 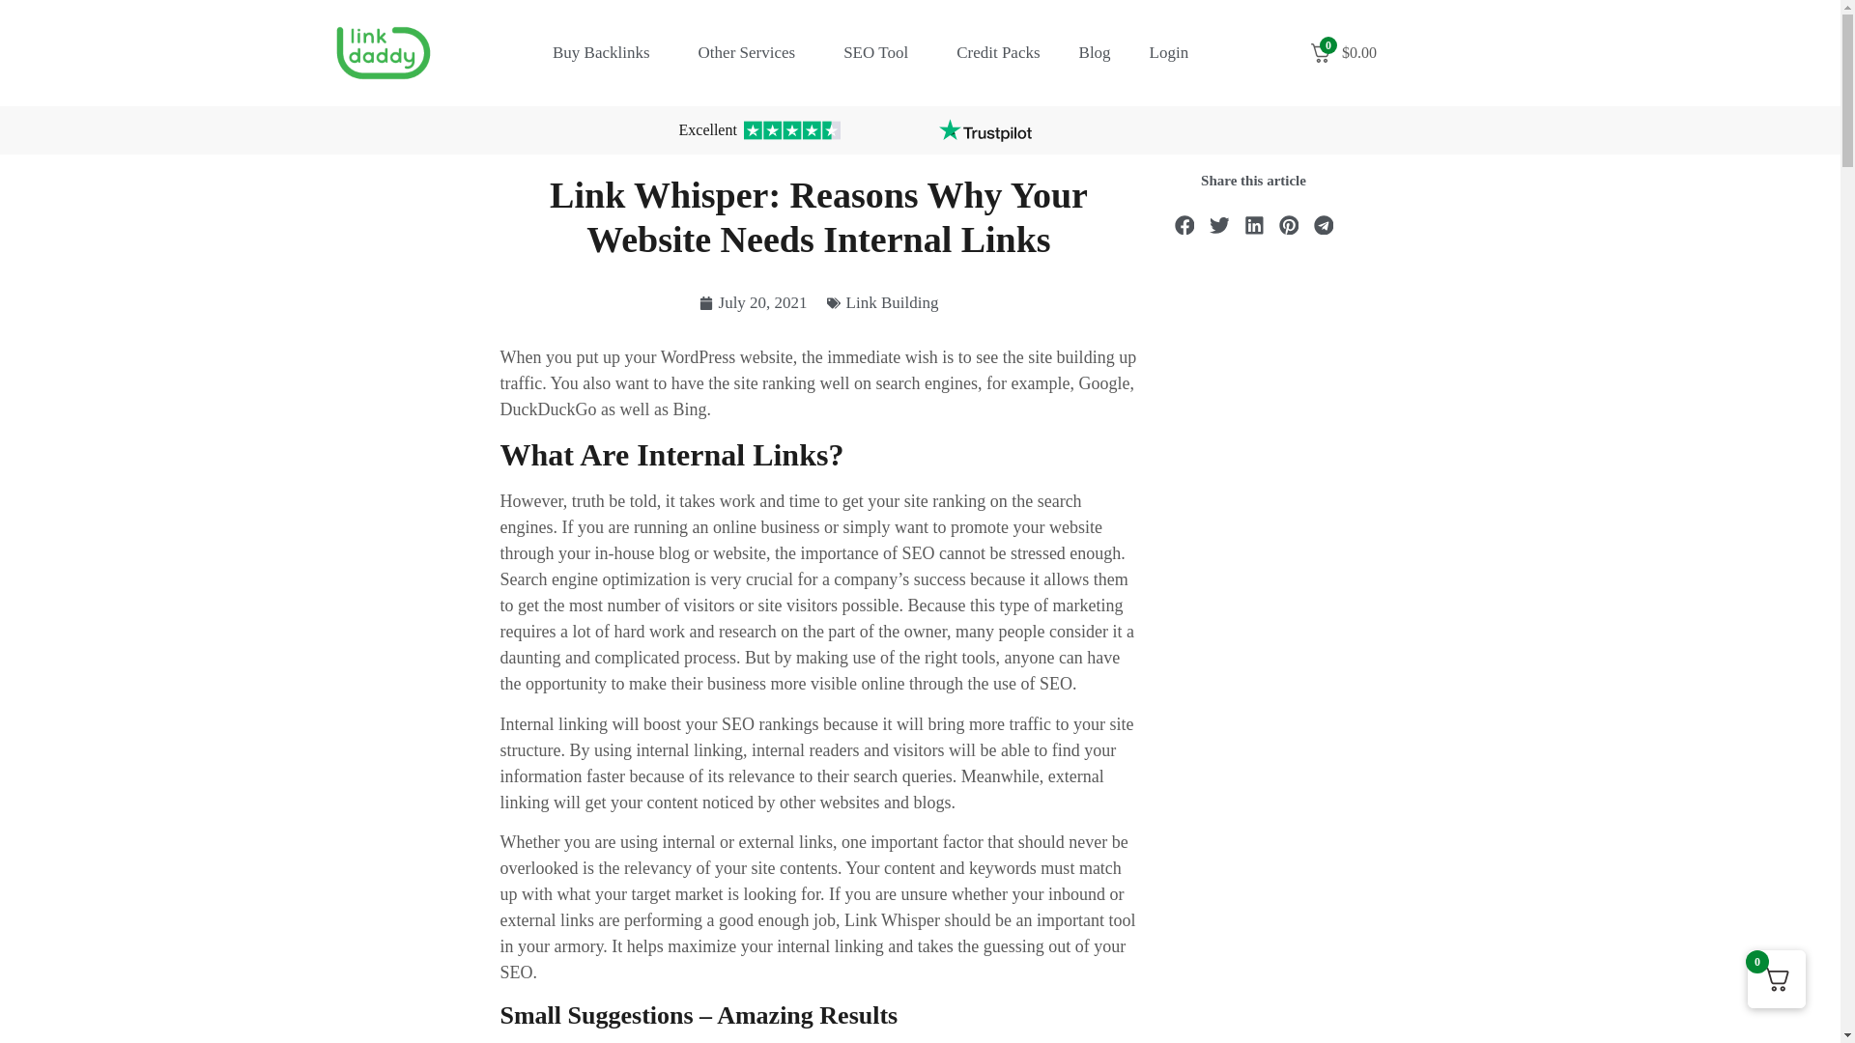 What do you see at coordinates (879, 52) in the screenshot?
I see `SEO Tool` at bounding box center [879, 52].